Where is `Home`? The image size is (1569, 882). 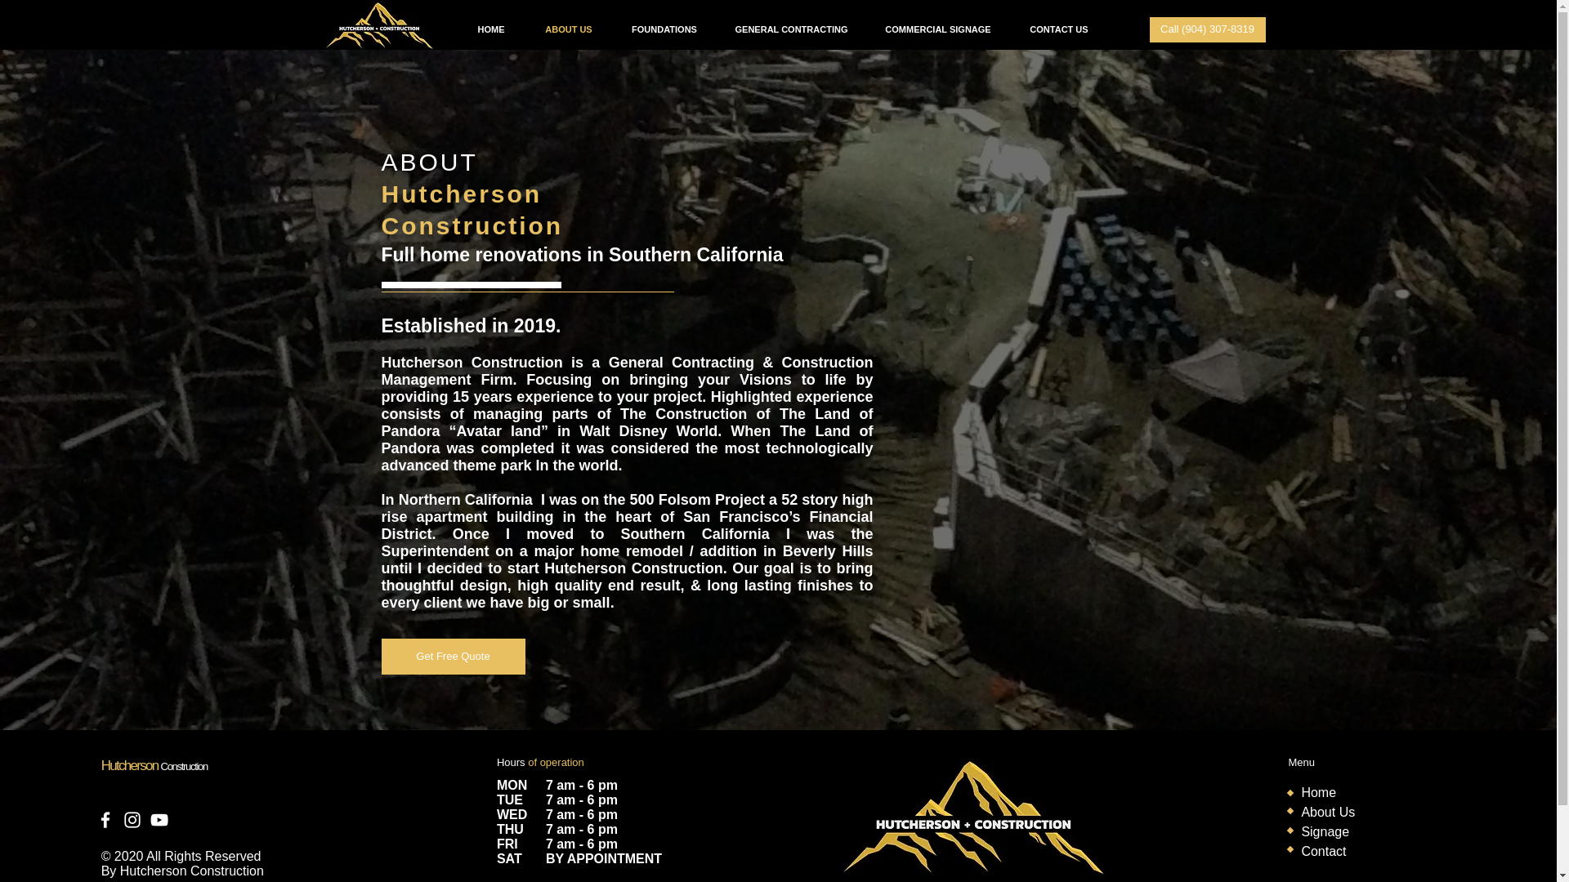 Home is located at coordinates (1318, 792).